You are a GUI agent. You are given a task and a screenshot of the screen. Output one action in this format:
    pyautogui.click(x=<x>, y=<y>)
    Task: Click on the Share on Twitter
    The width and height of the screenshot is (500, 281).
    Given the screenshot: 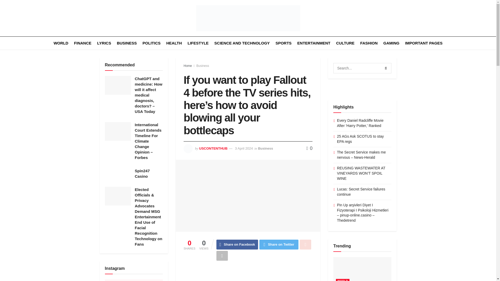 What is the action you would take?
    pyautogui.click(x=279, y=245)
    